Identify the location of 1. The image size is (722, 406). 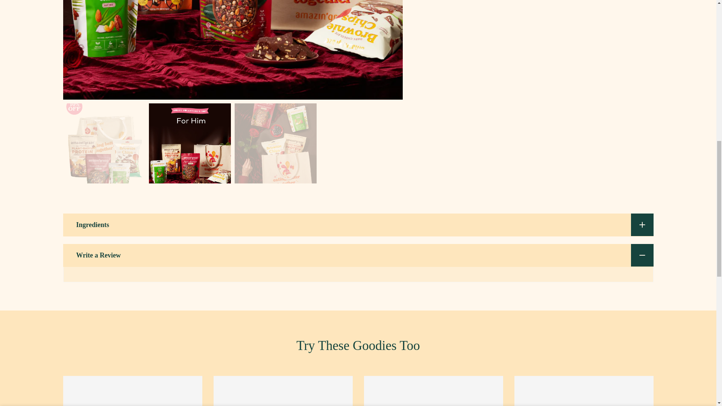
(570, 18).